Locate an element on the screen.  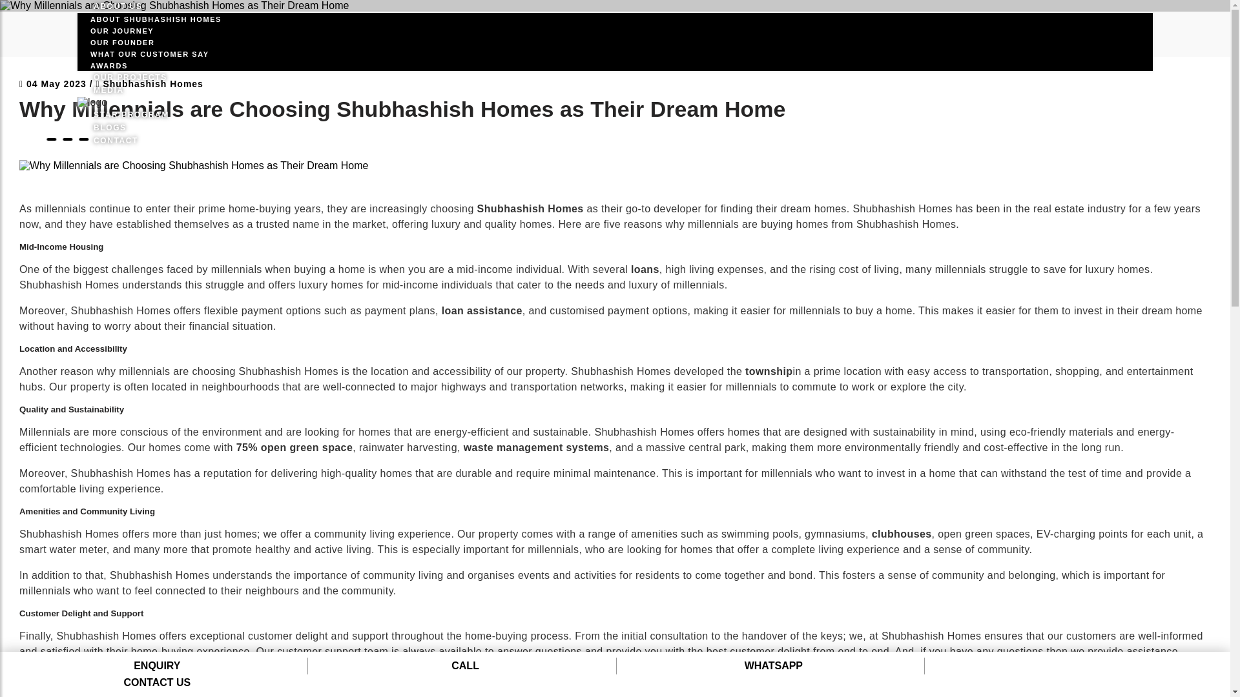
AWARDS is located at coordinates (108, 66).